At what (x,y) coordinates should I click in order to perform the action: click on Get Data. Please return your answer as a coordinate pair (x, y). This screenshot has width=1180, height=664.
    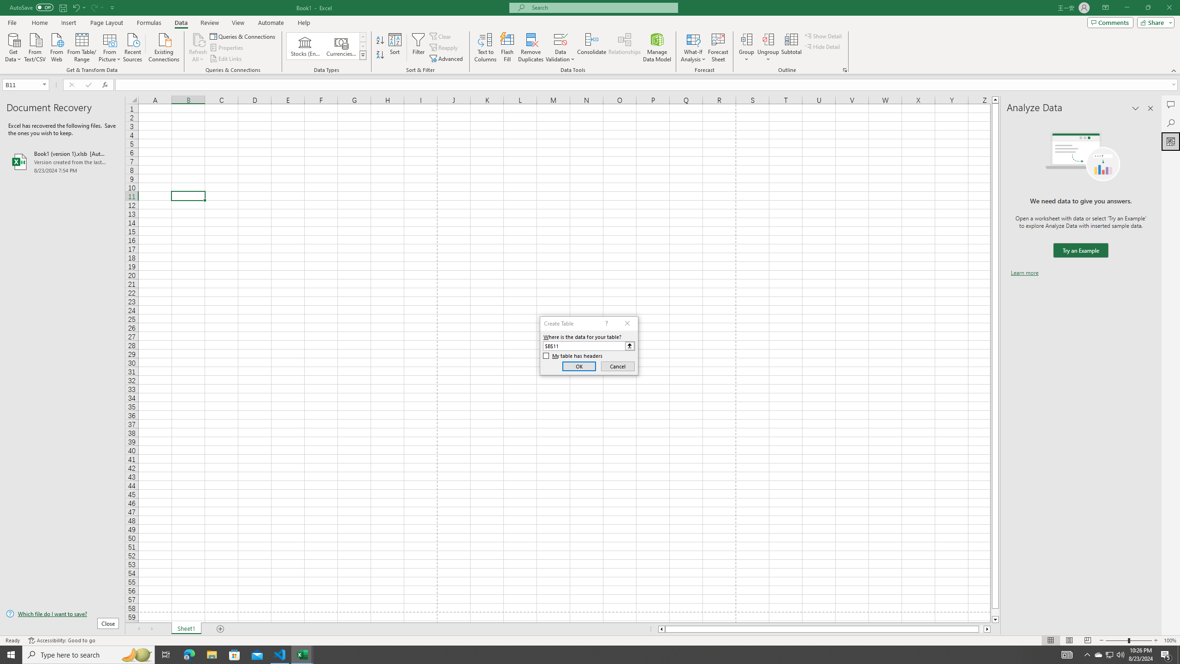
    Looking at the image, I should click on (13, 47).